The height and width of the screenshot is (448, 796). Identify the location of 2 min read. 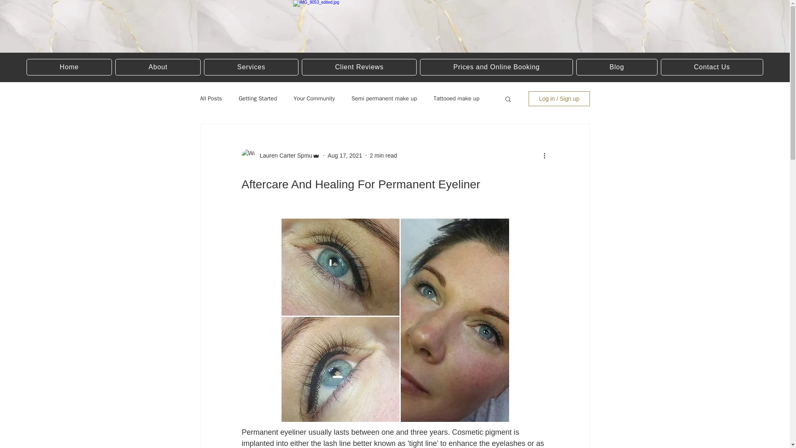
(383, 155).